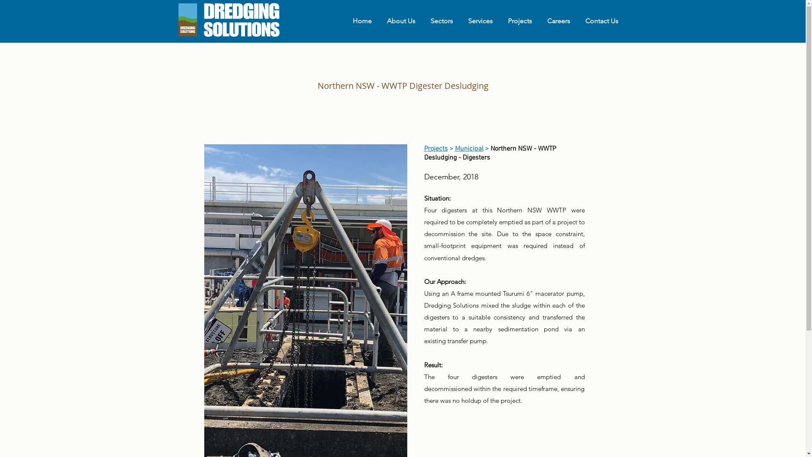 This screenshot has width=812, height=457. Describe the element at coordinates (523, 21) in the screenshot. I see `Projects` at that location.